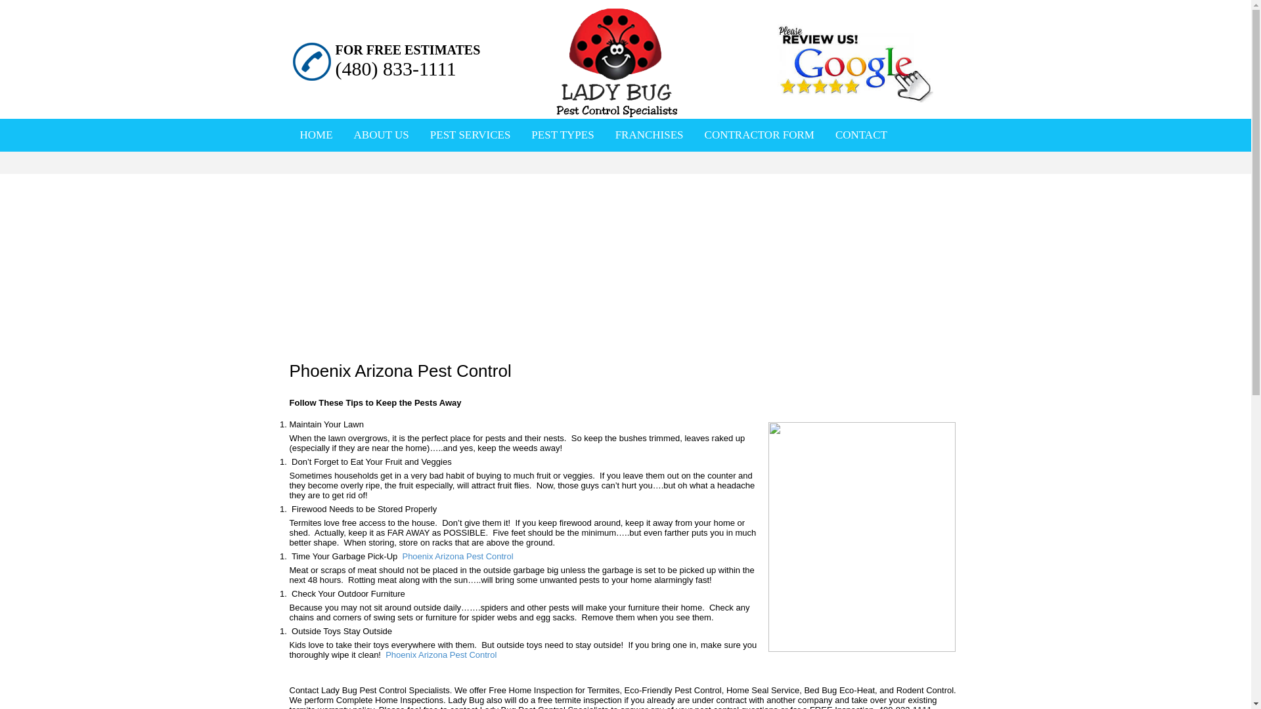 The height and width of the screenshot is (709, 1261). I want to click on FRANCHISES, so click(649, 135).